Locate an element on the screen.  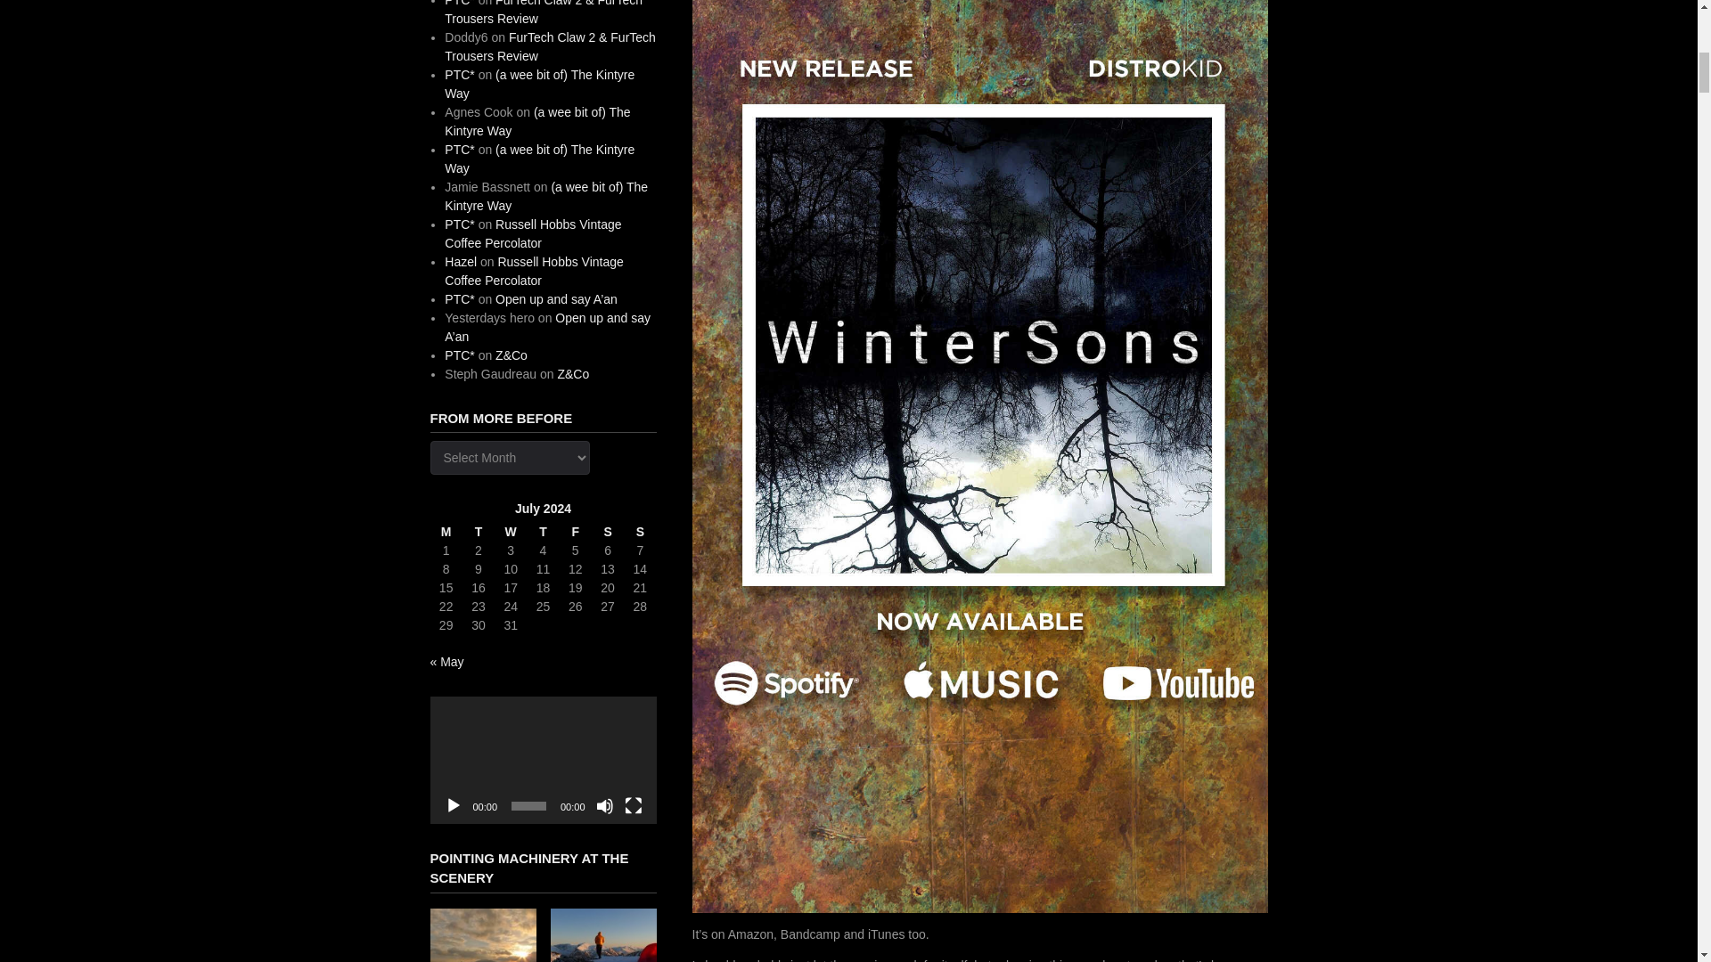
Thursday is located at coordinates (543, 533).